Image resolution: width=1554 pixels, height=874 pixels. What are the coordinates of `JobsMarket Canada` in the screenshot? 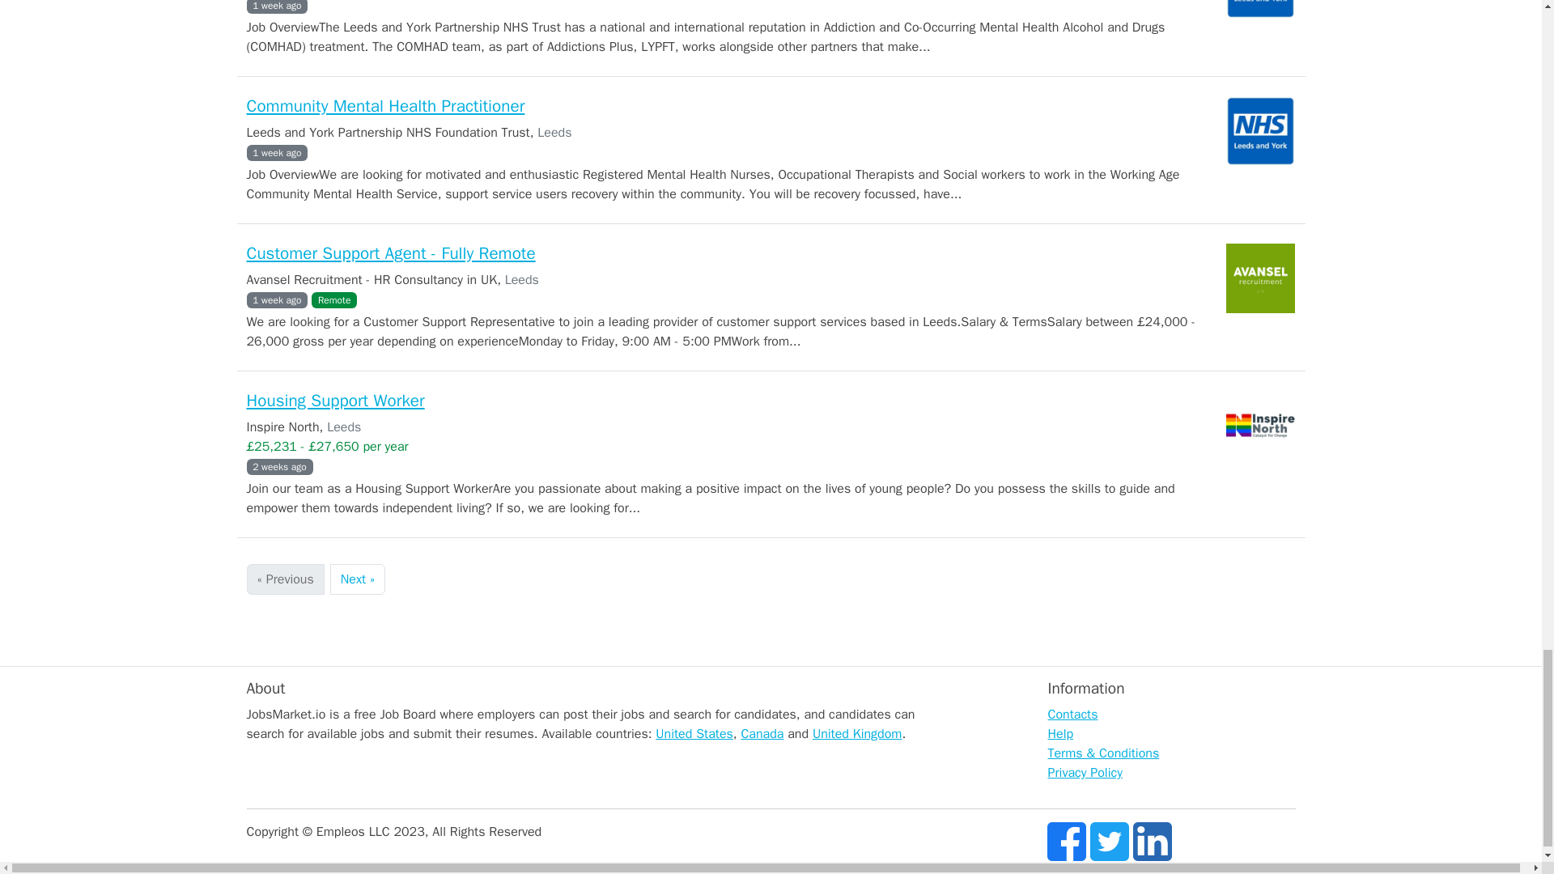 It's located at (762, 733).